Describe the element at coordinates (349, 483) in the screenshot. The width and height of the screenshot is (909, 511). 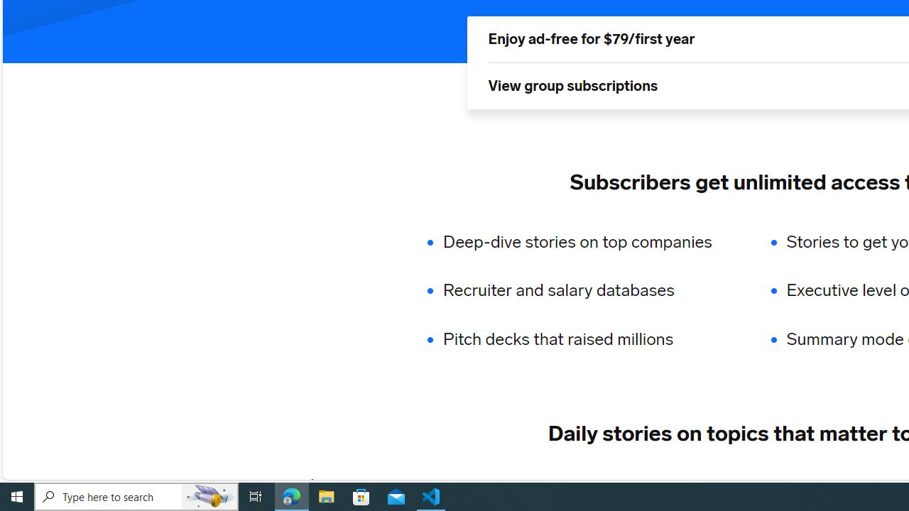
I see `TECH` at that location.